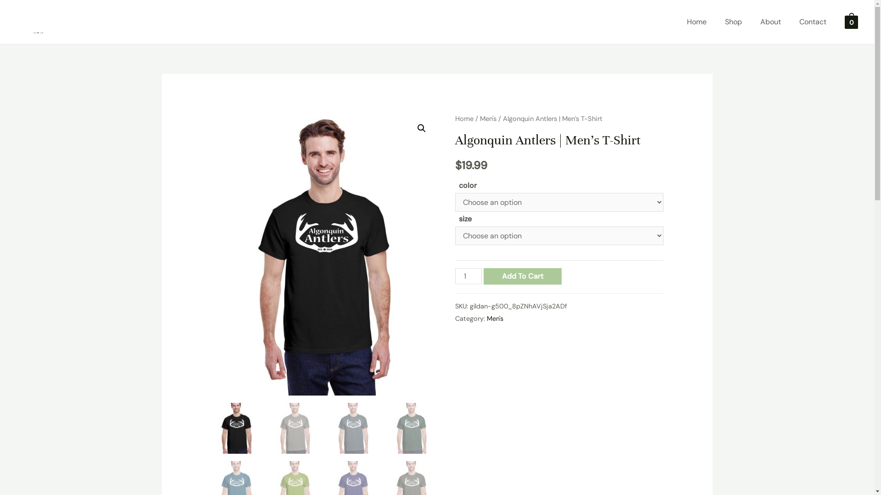  What do you see at coordinates (550, 254) in the screenshot?
I see `mockup_front_full_1644506793_G500_43_z.jpg` at bounding box center [550, 254].